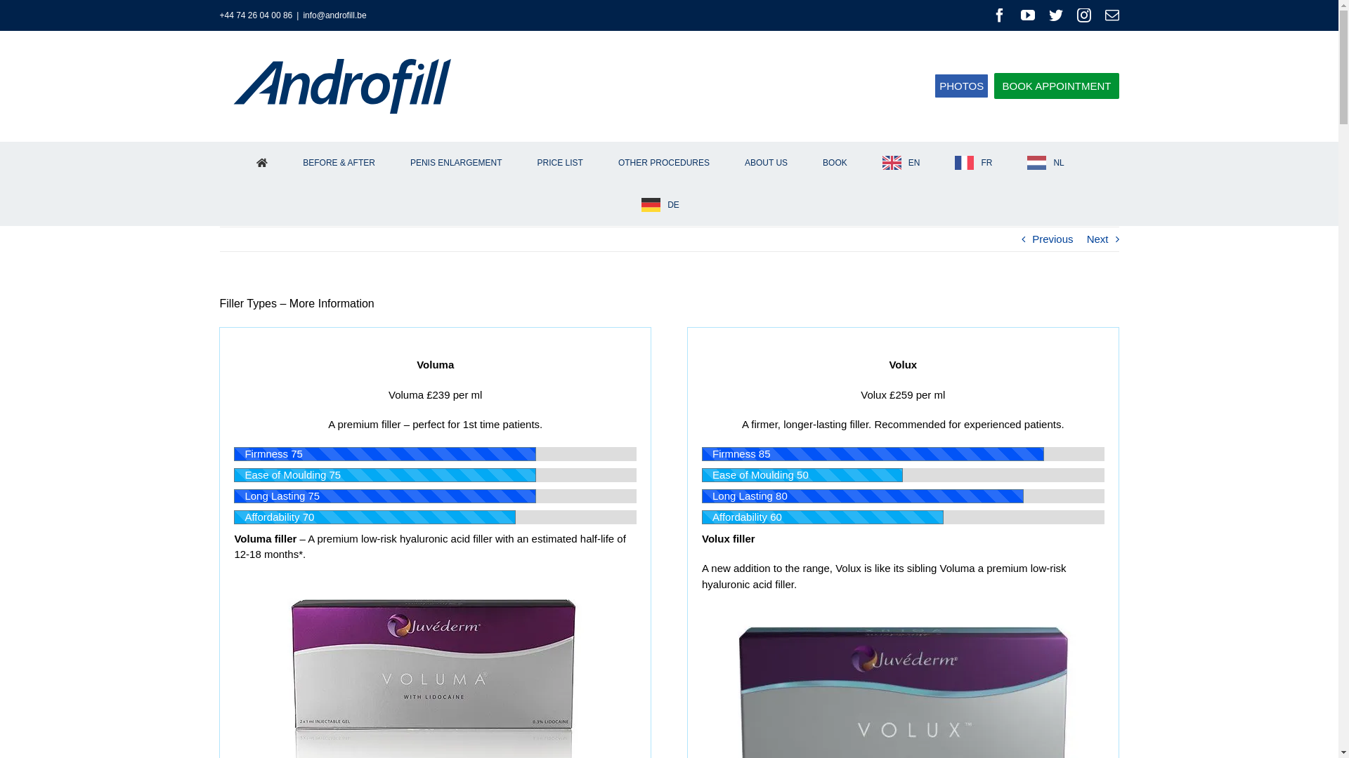 The image size is (1349, 758). I want to click on Previous, so click(1053, 239).